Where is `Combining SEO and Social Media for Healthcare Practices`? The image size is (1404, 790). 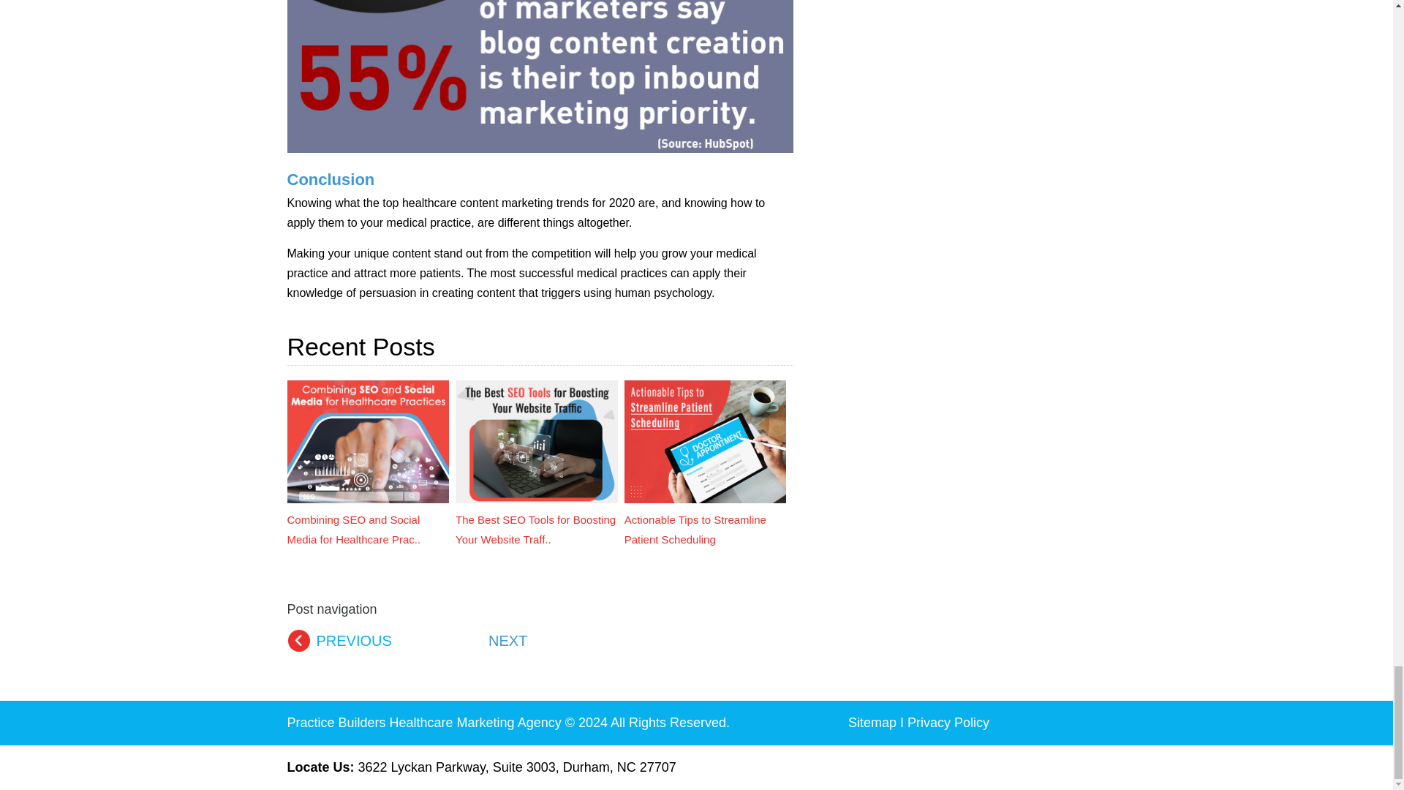 Combining SEO and Social Media for Healthcare Practices is located at coordinates (367, 442).